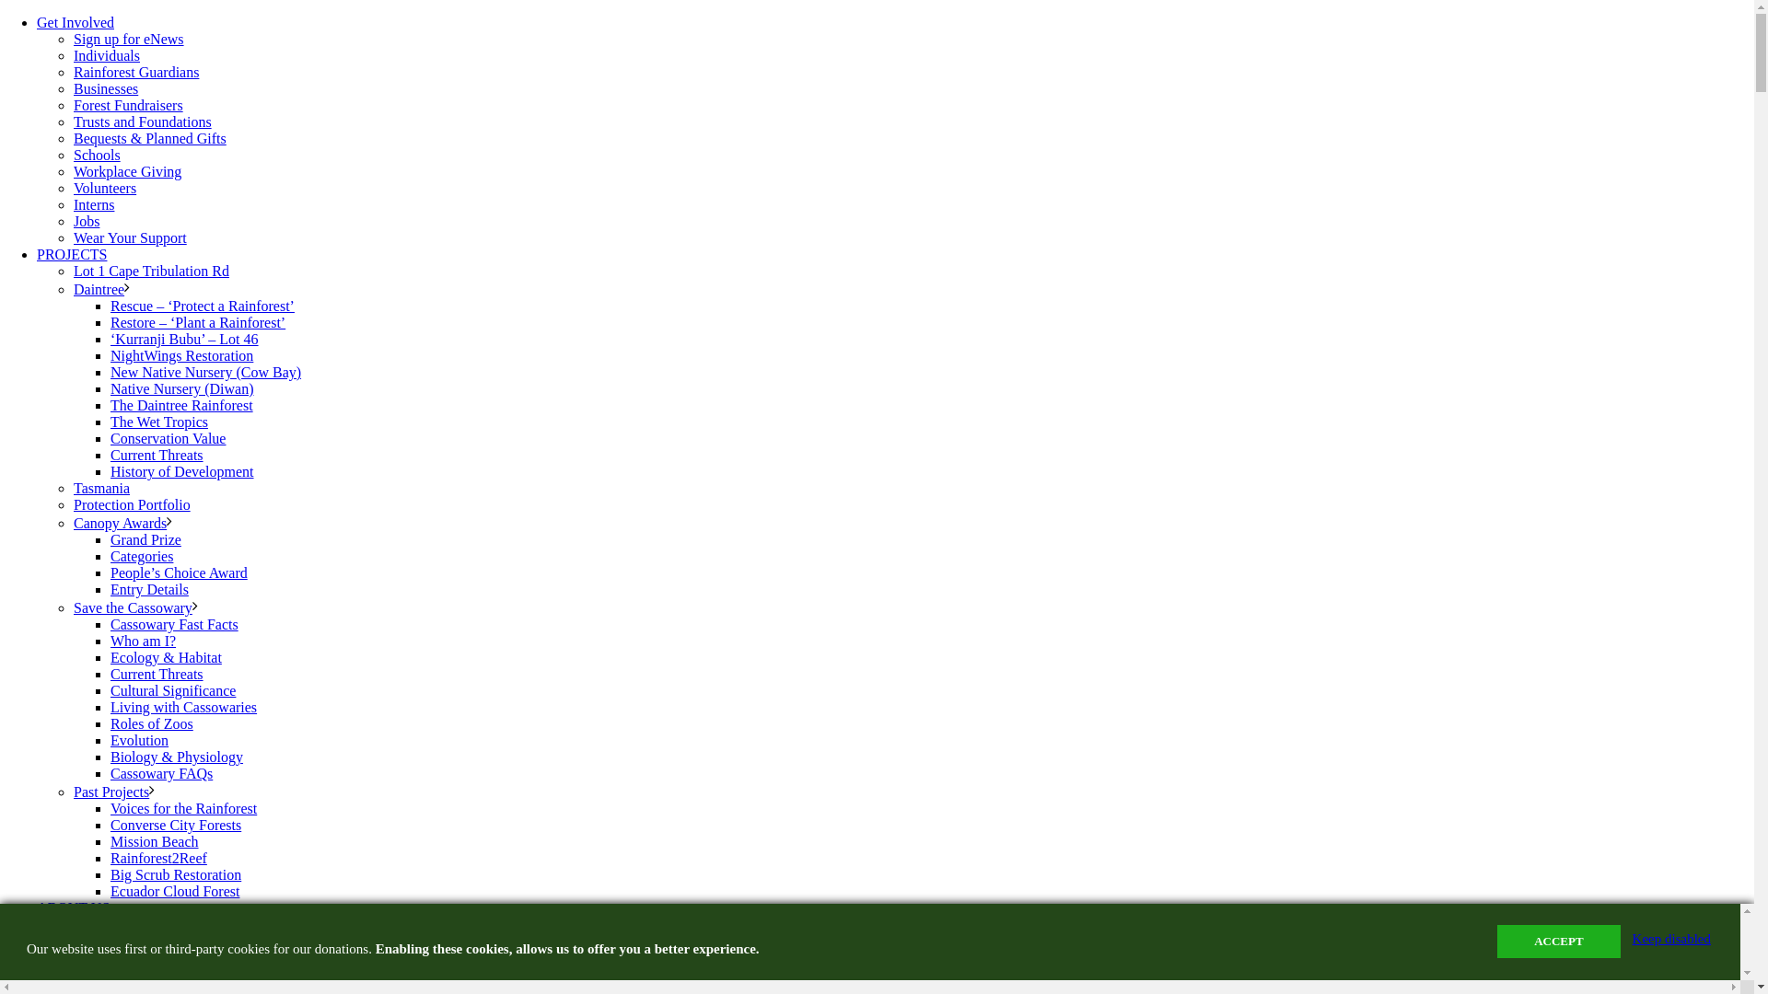 This screenshot has height=994, width=1768. What do you see at coordinates (157, 670) in the screenshot?
I see `Current Threats` at bounding box center [157, 670].